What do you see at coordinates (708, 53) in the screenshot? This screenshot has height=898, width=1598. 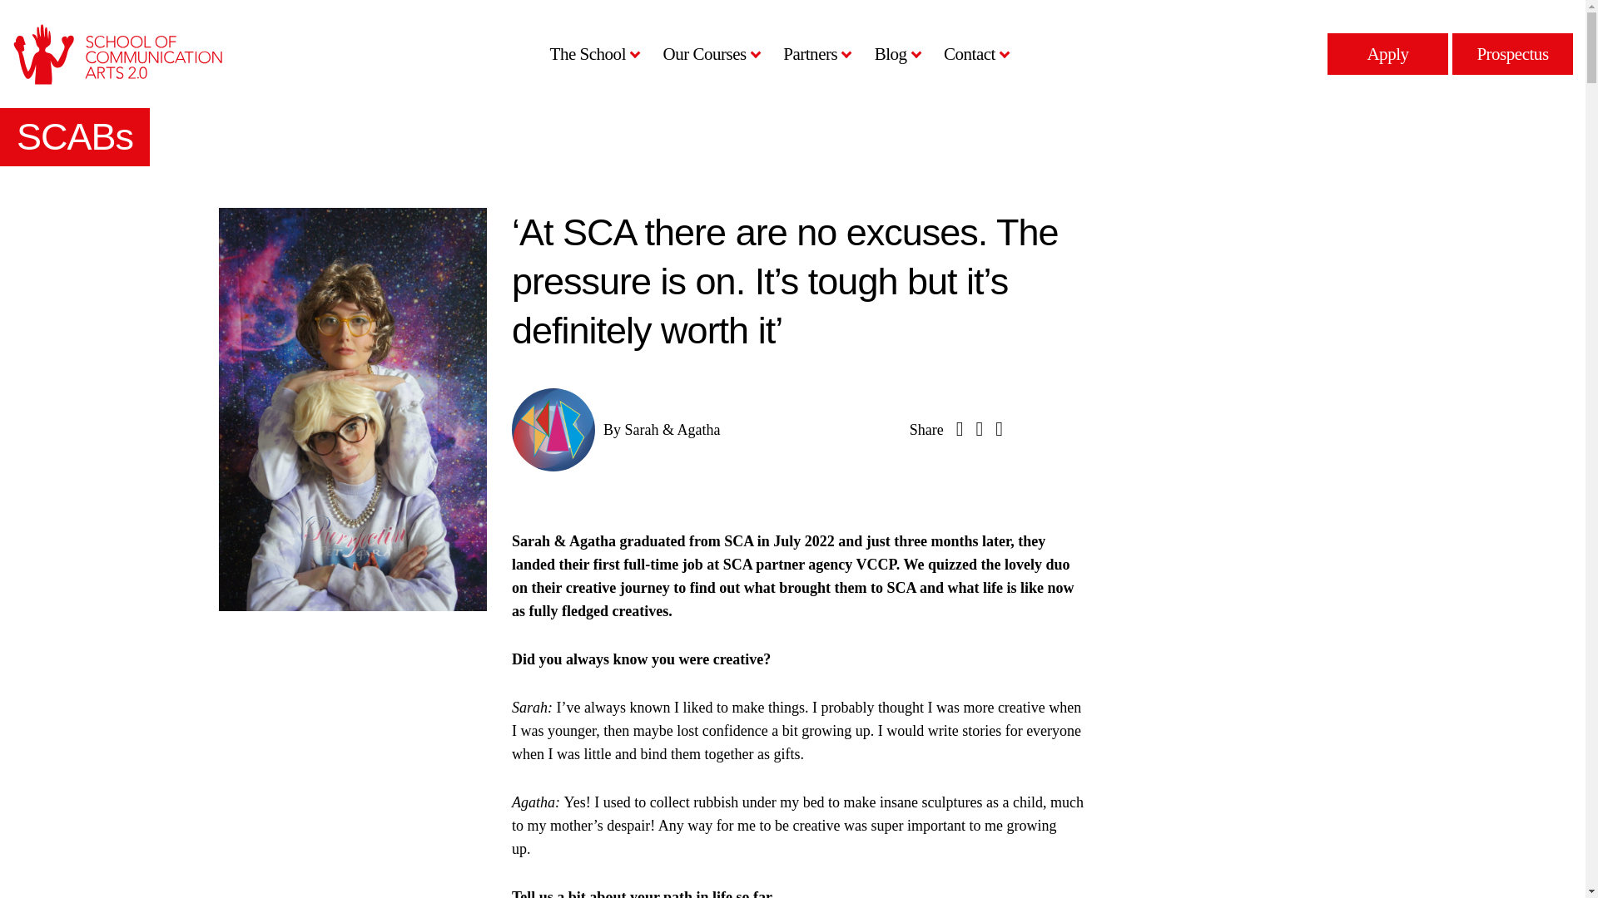 I see `Our Courses` at bounding box center [708, 53].